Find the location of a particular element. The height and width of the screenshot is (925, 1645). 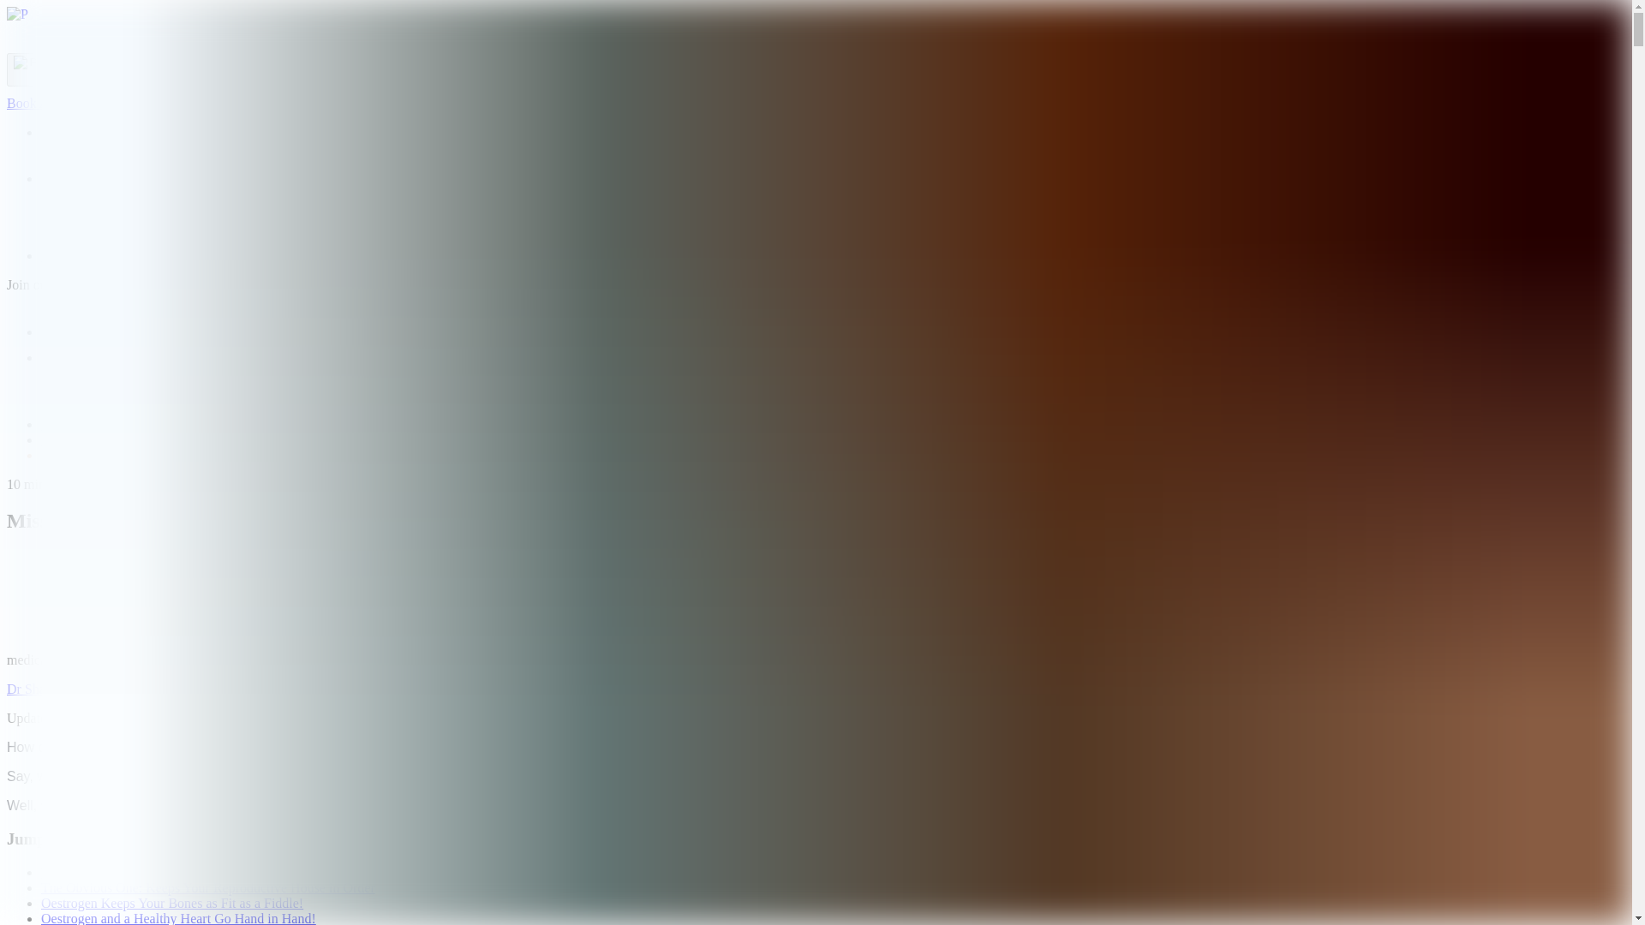

Homepage is located at coordinates (70, 425).